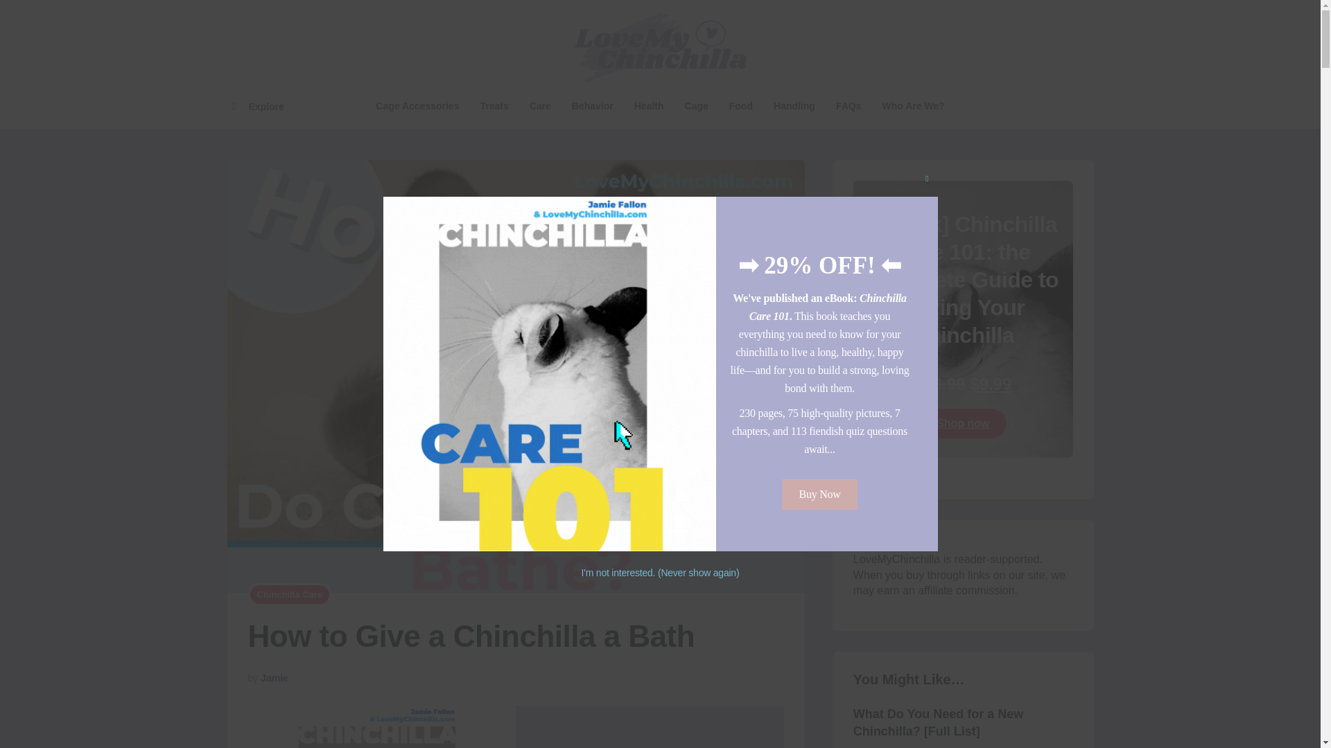 The height and width of the screenshot is (748, 1331). What do you see at coordinates (649, 107) in the screenshot?
I see `Health` at bounding box center [649, 107].